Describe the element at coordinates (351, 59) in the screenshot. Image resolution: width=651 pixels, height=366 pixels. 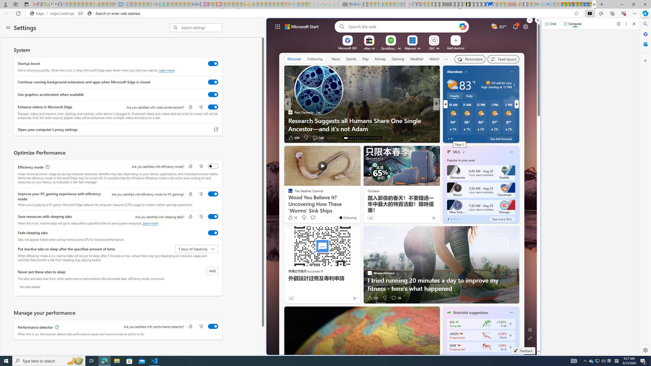
I see `Sports` at that location.